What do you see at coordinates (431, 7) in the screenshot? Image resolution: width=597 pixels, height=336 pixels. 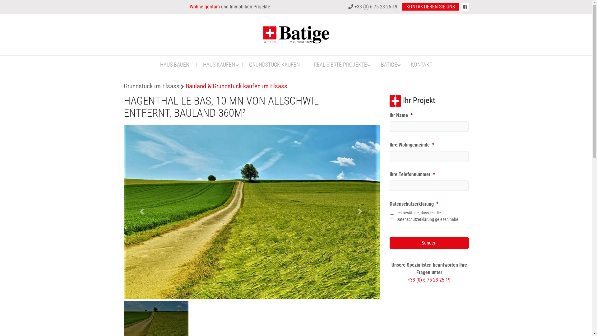 I see `KONTAKTIEREN SIE UNS` at bounding box center [431, 7].